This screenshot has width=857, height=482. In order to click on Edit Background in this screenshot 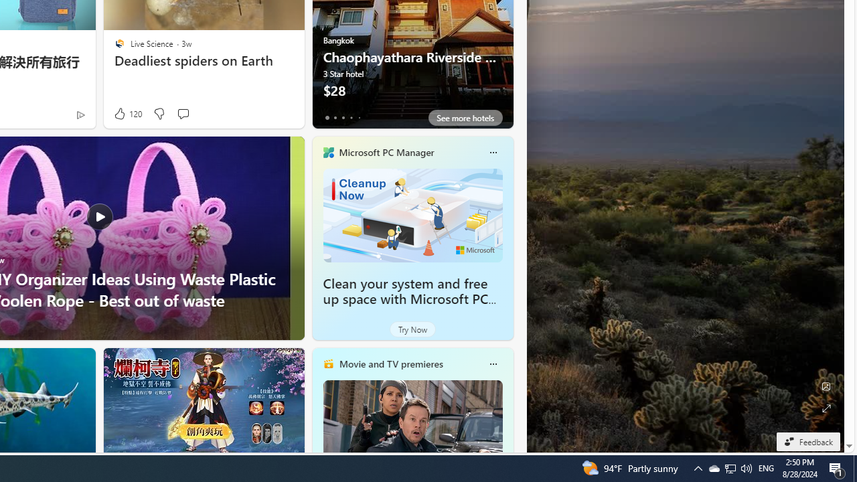, I will do `click(826, 386)`.